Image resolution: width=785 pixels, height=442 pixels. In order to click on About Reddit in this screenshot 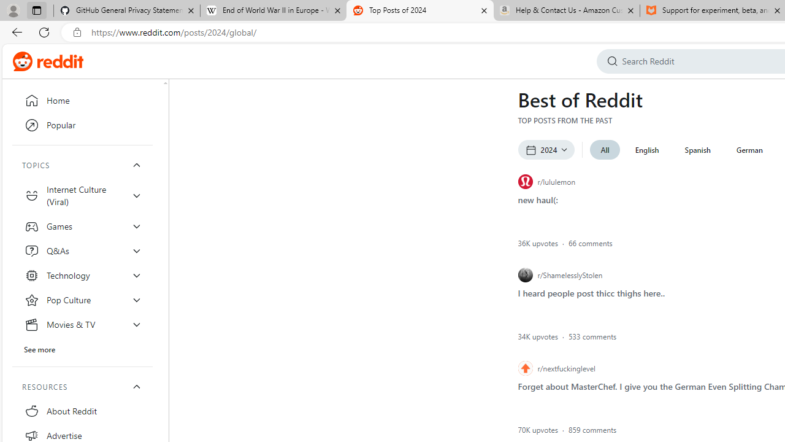, I will do `click(82, 411)`.